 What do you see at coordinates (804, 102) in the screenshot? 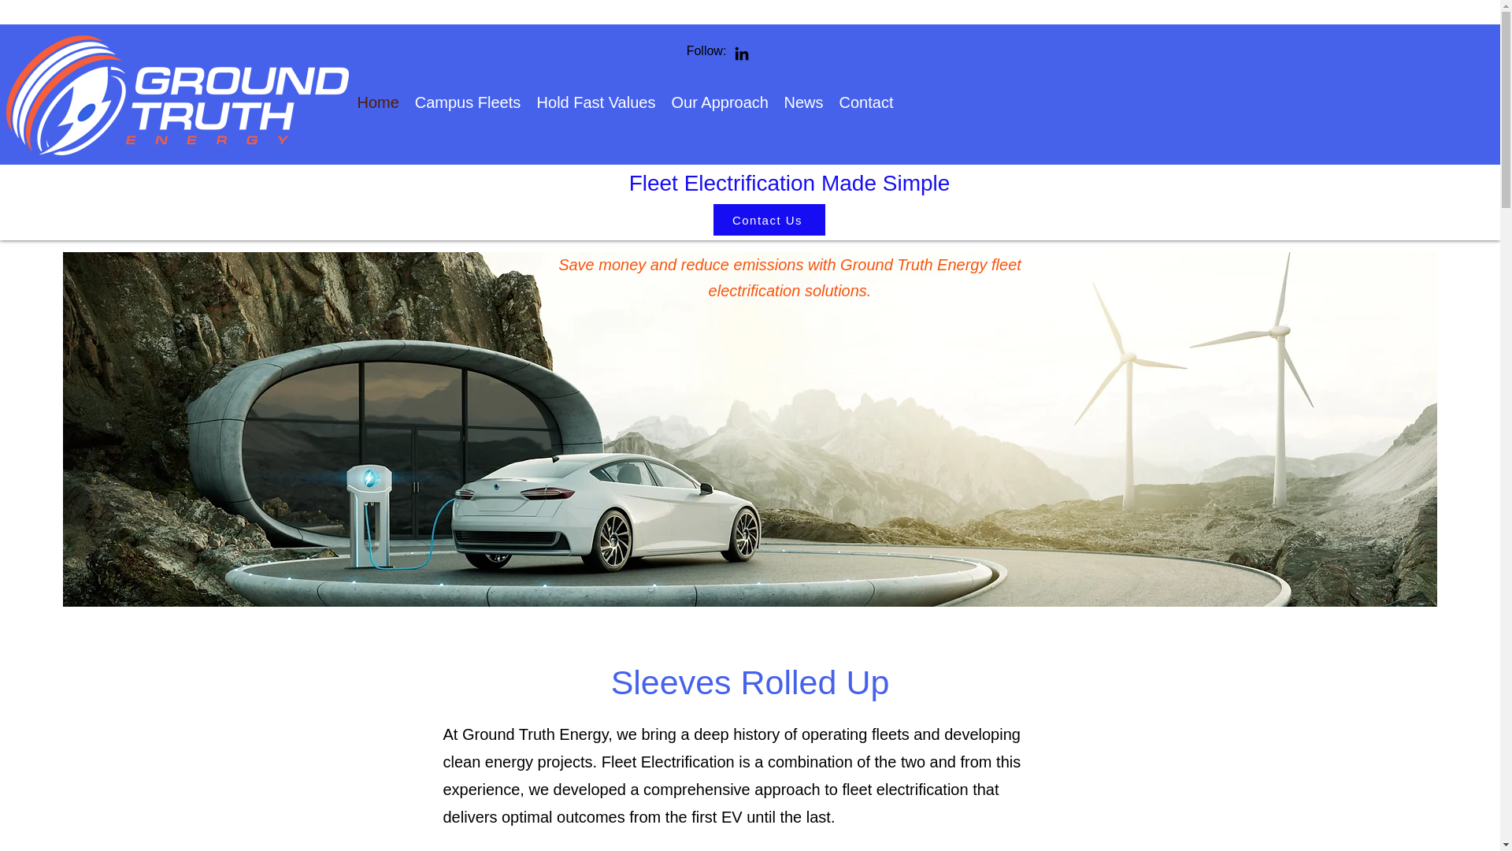
I see `News` at bounding box center [804, 102].